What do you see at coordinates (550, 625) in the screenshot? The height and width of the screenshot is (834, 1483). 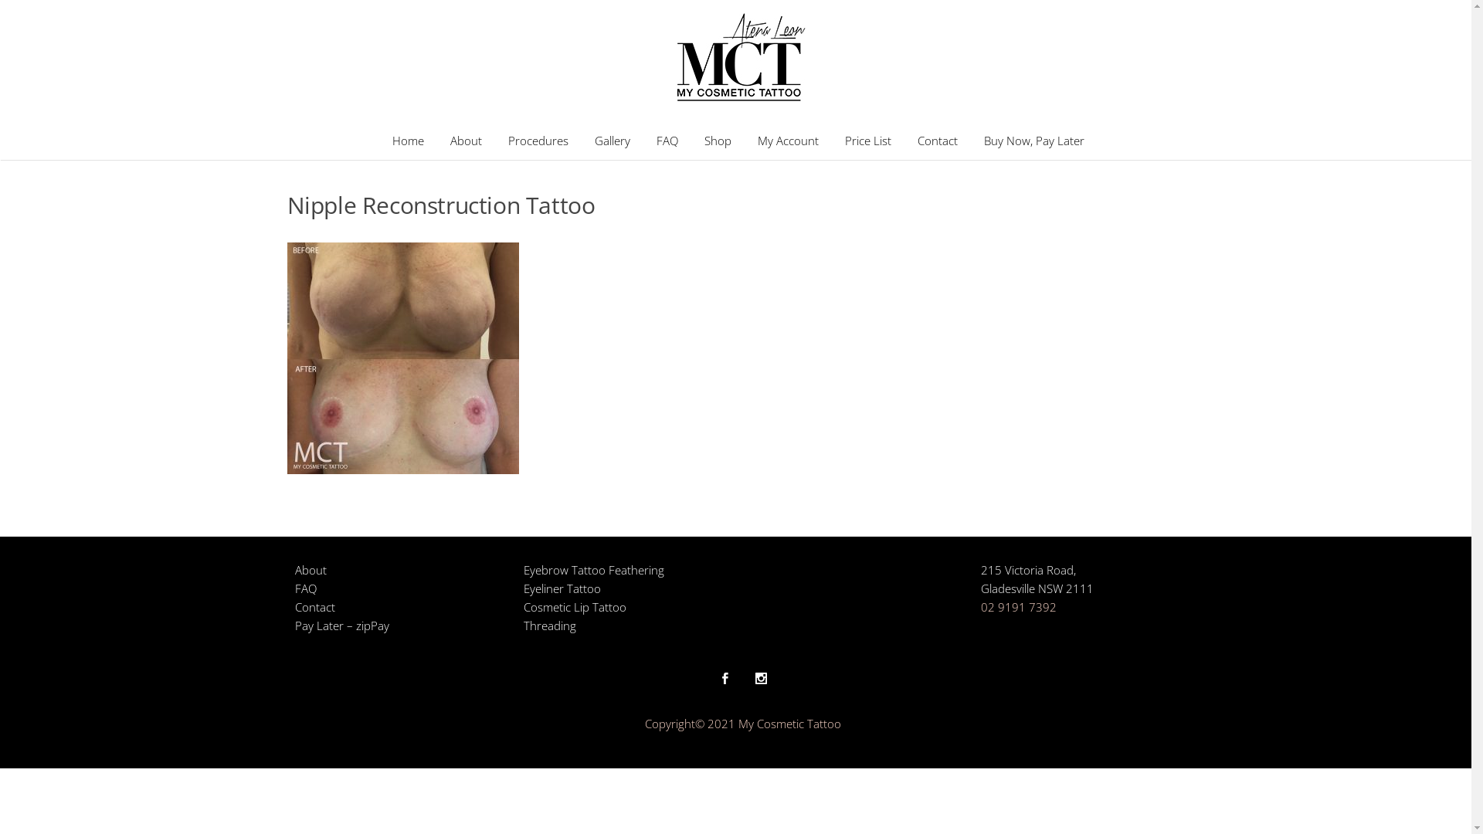 I see `Threading` at bounding box center [550, 625].